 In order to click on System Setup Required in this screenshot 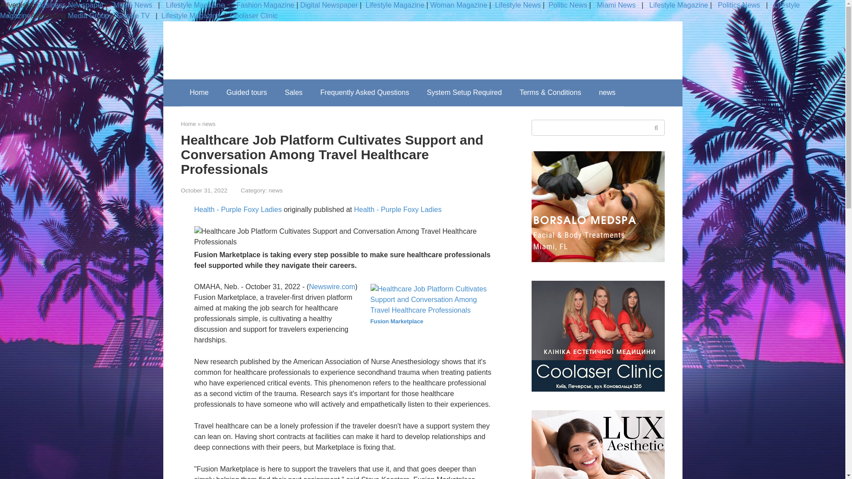, I will do `click(464, 92)`.